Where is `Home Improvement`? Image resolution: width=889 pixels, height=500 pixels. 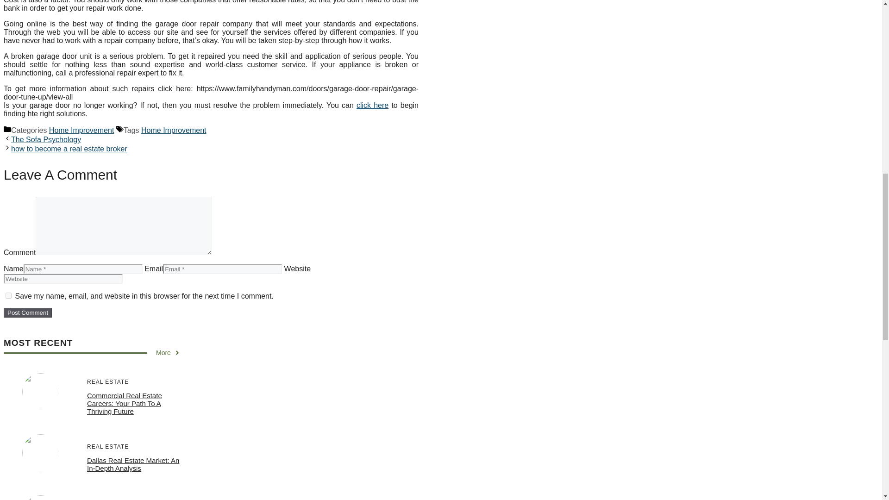 Home Improvement is located at coordinates (81, 131).